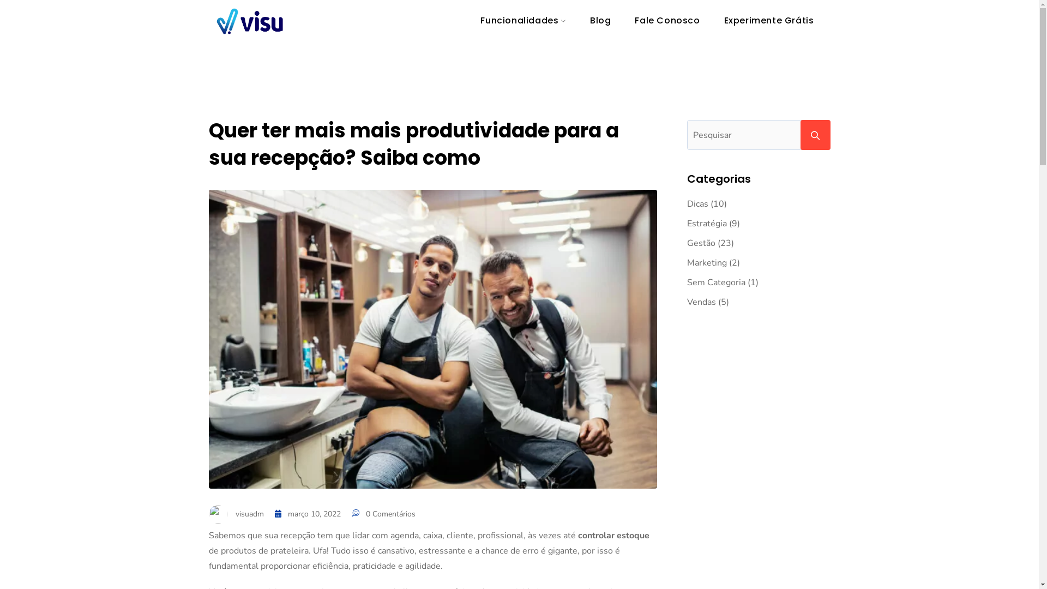 The height and width of the screenshot is (589, 1047). What do you see at coordinates (614, 536) in the screenshot?
I see `controlar estoque` at bounding box center [614, 536].